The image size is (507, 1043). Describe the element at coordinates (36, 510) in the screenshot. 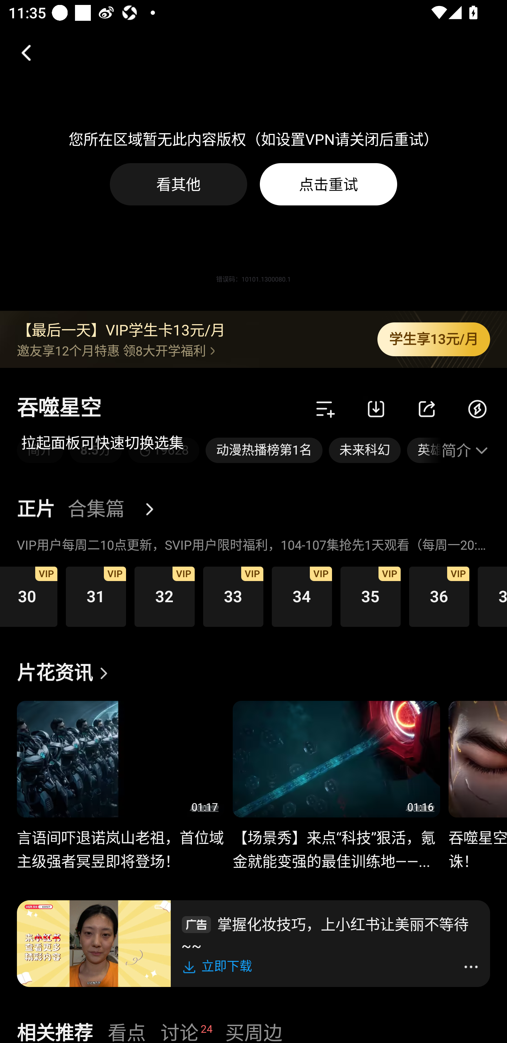

I see `正片` at that location.